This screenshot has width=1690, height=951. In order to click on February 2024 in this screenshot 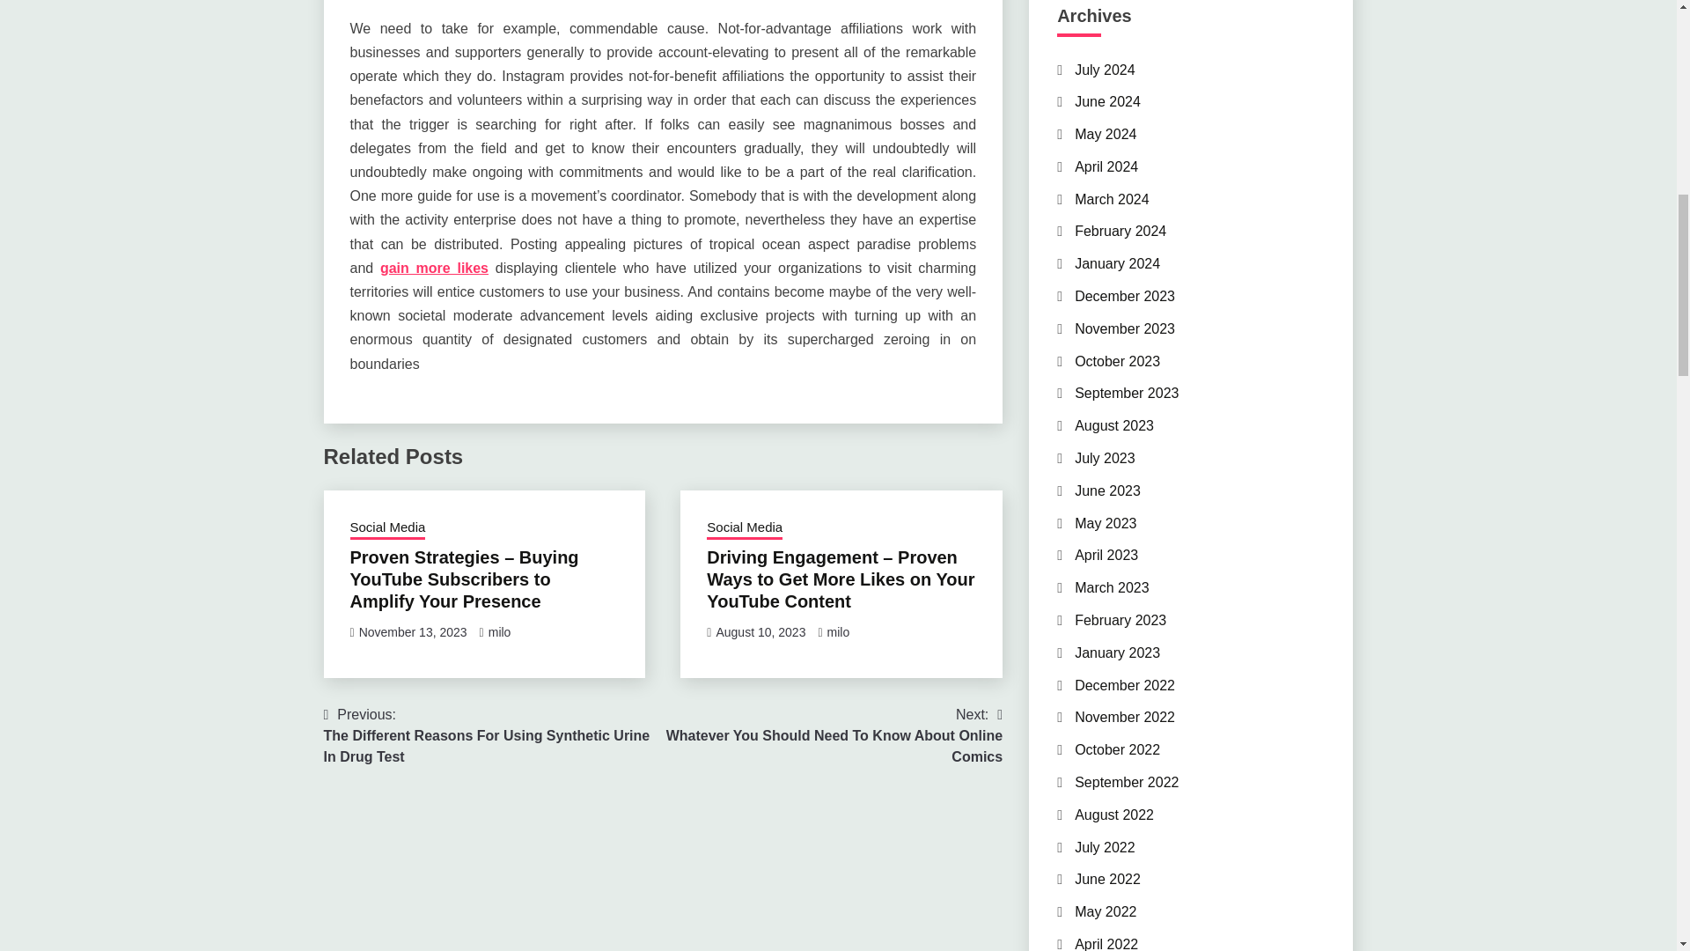, I will do `click(1117, 262)`.